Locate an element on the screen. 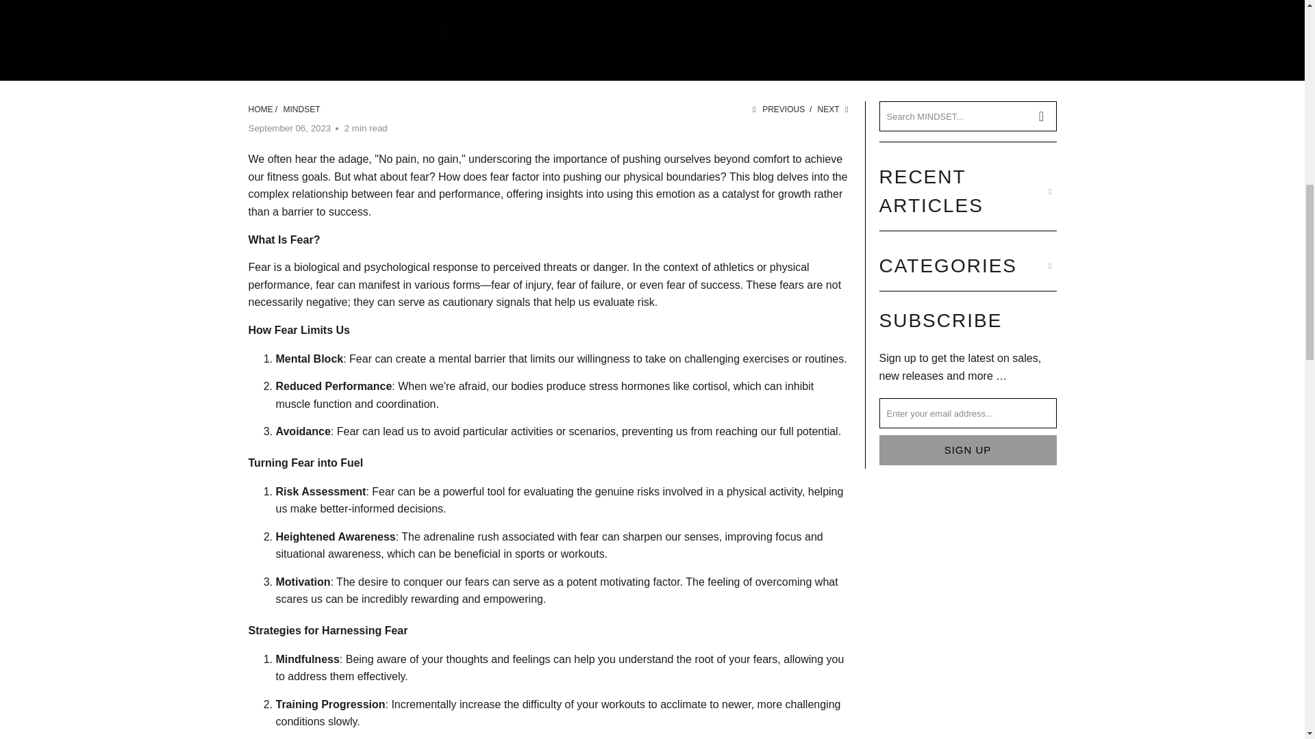  Brad Becca is located at coordinates (260, 109).